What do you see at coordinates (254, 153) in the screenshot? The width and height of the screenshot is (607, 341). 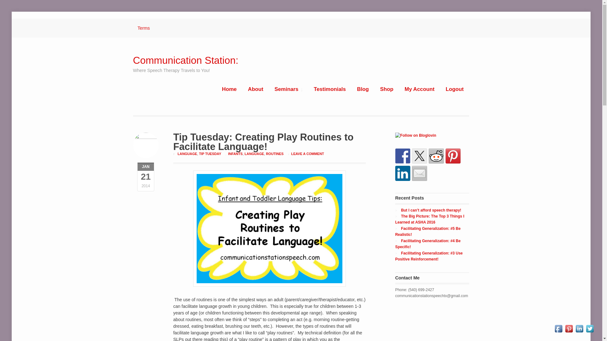 I see `LANGUAGE` at bounding box center [254, 153].